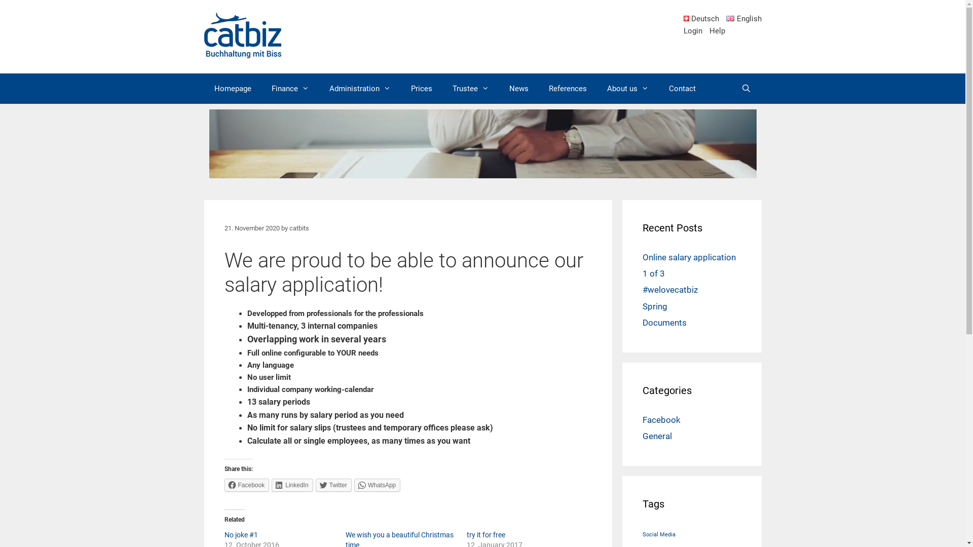  What do you see at coordinates (692, 31) in the screenshot?
I see `Login` at bounding box center [692, 31].